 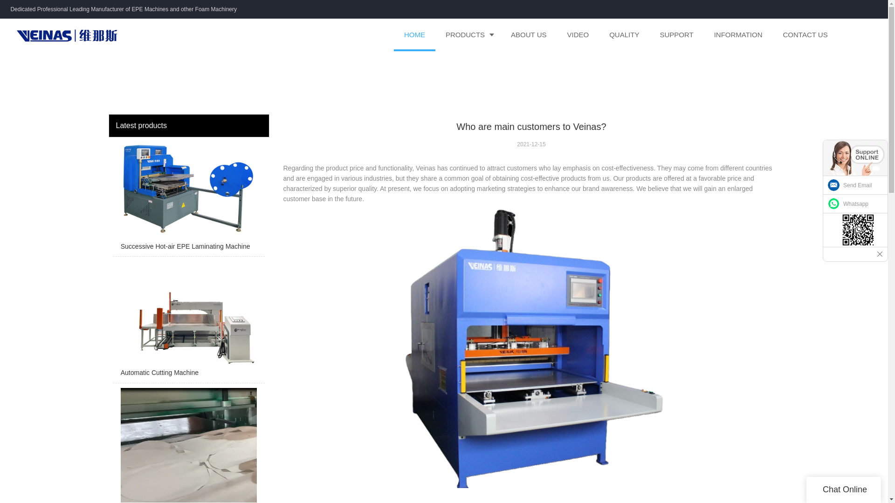 What do you see at coordinates (529, 34) in the screenshot?
I see `ABOUT US` at bounding box center [529, 34].